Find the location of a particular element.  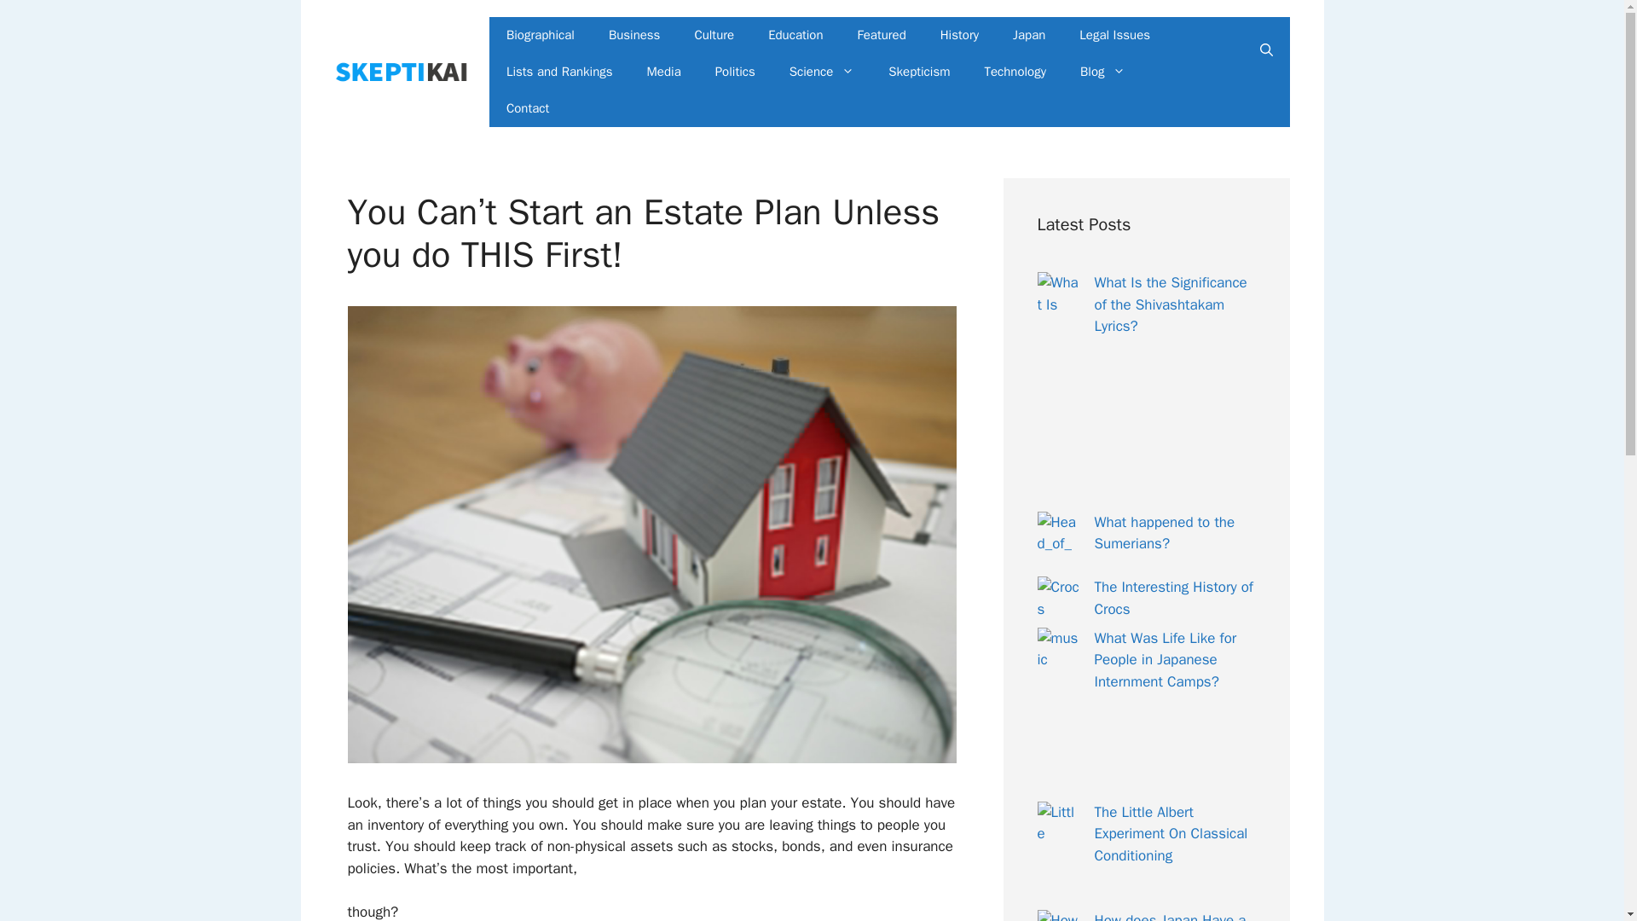

Lists and Rankings is located at coordinates (559, 72).